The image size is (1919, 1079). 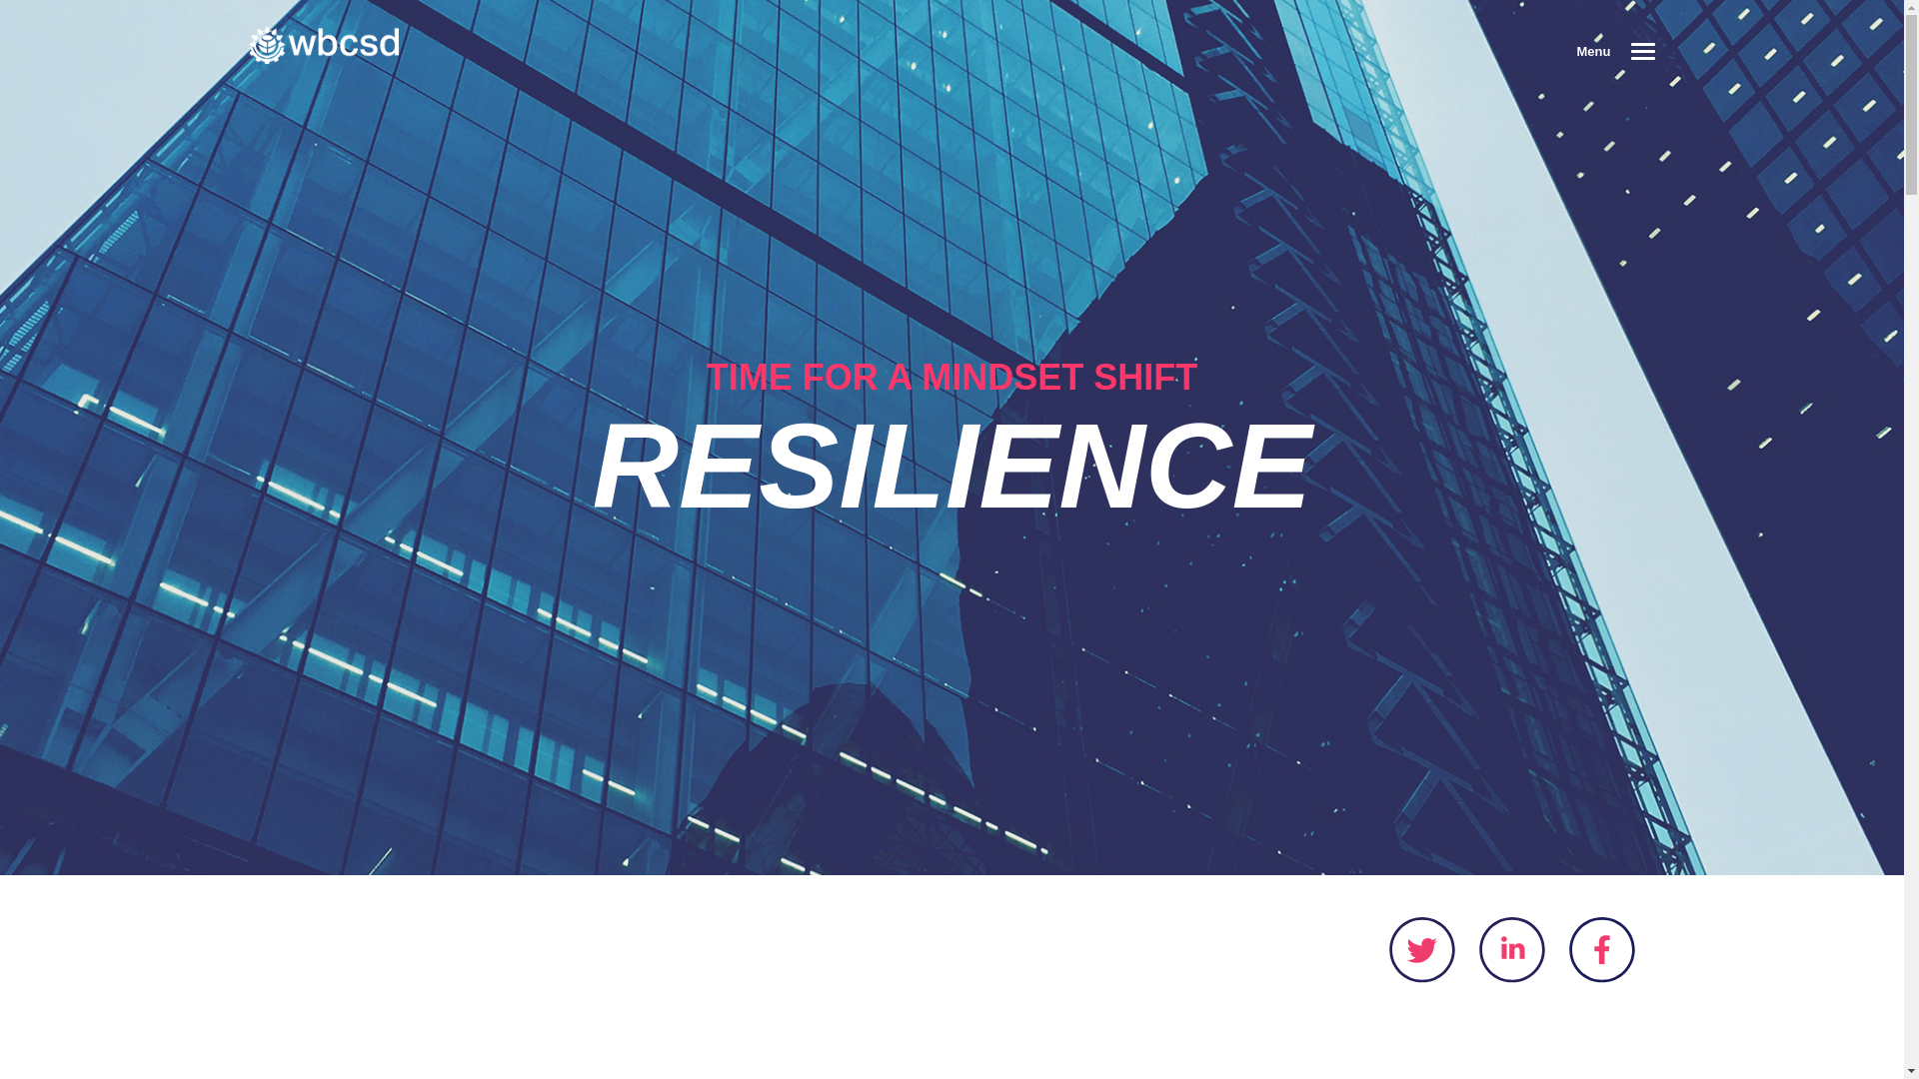 What do you see at coordinates (322, 42) in the screenshot?
I see `WBCSD` at bounding box center [322, 42].